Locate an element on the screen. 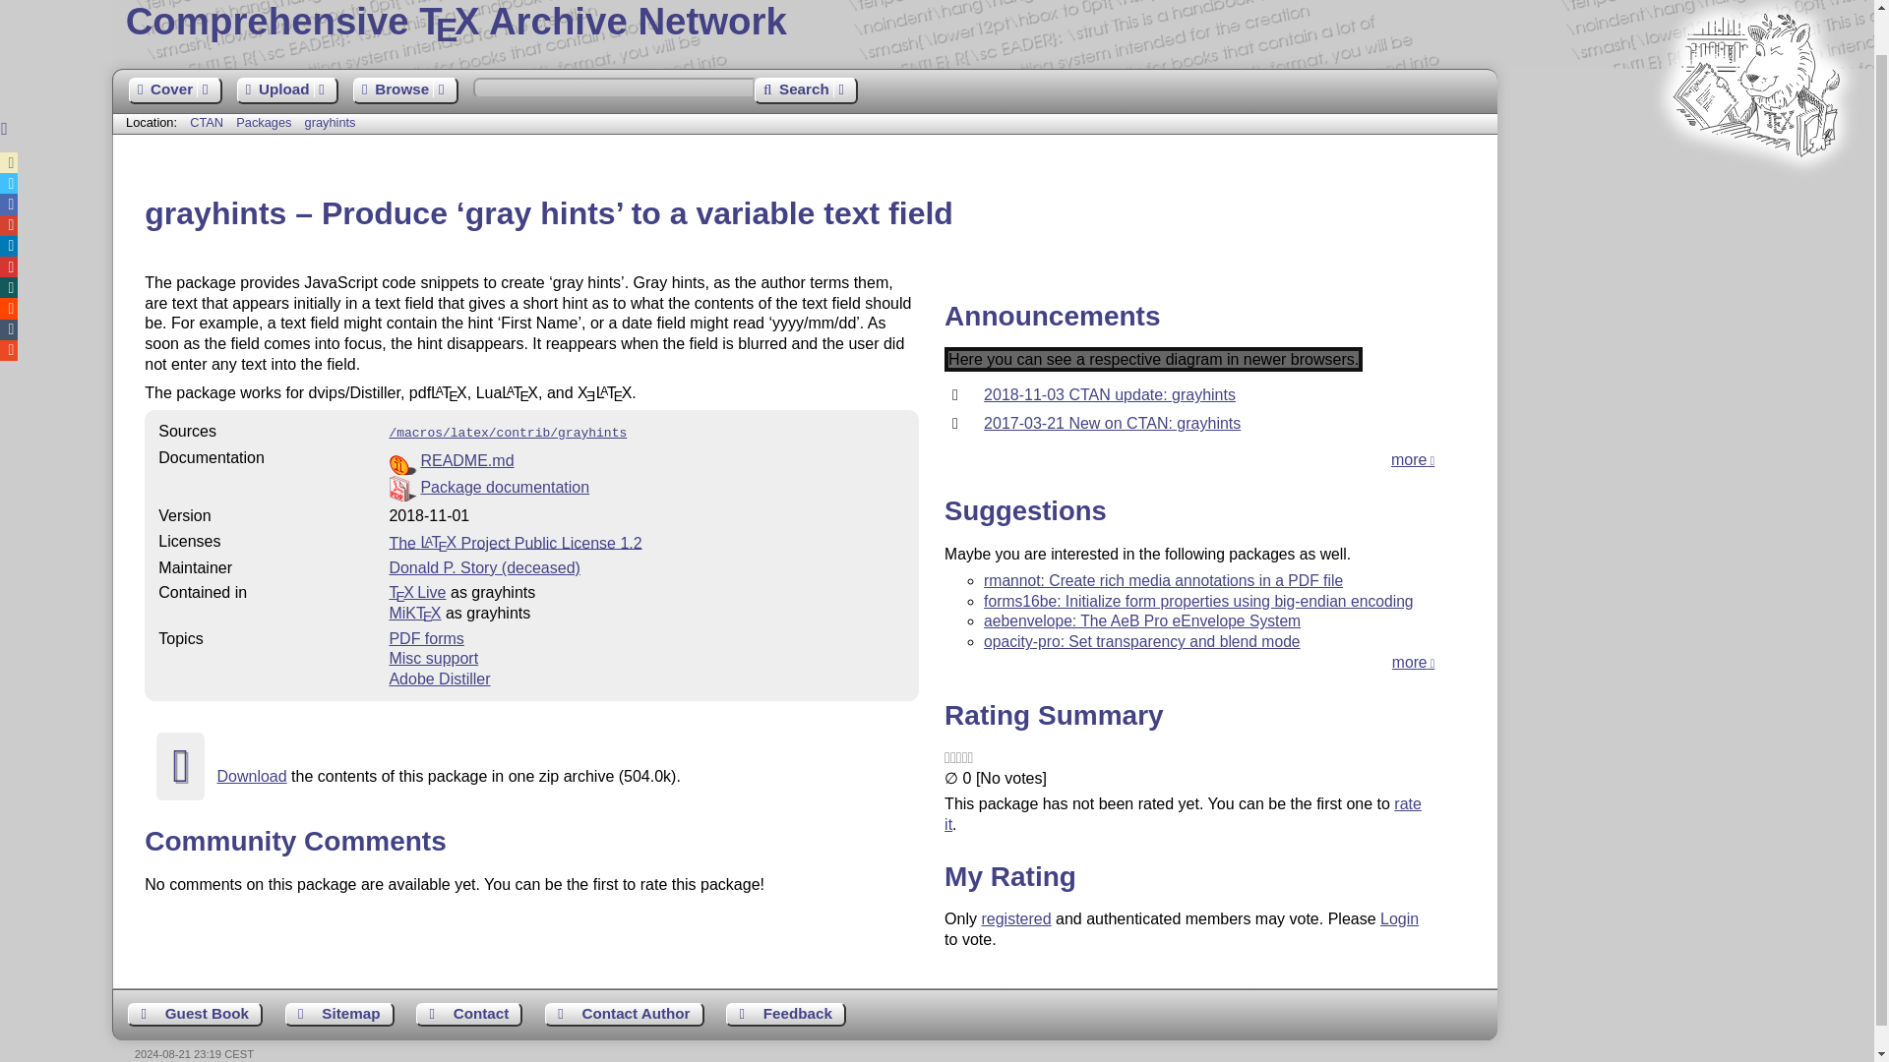  README.md is located at coordinates (466, 460).